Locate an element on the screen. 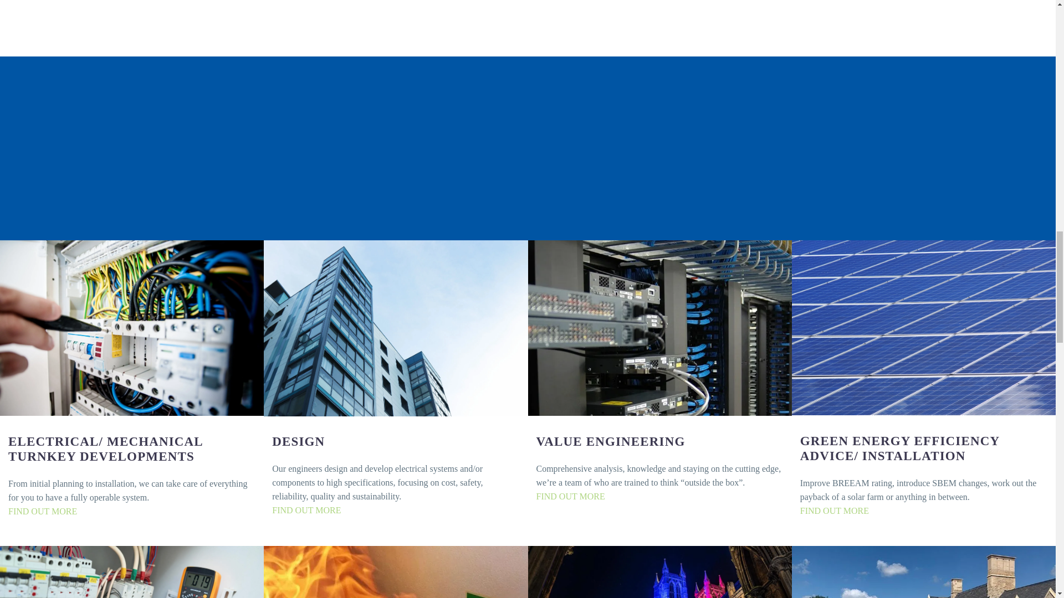  FIND OUT MORE is located at coordinates (42, 511).